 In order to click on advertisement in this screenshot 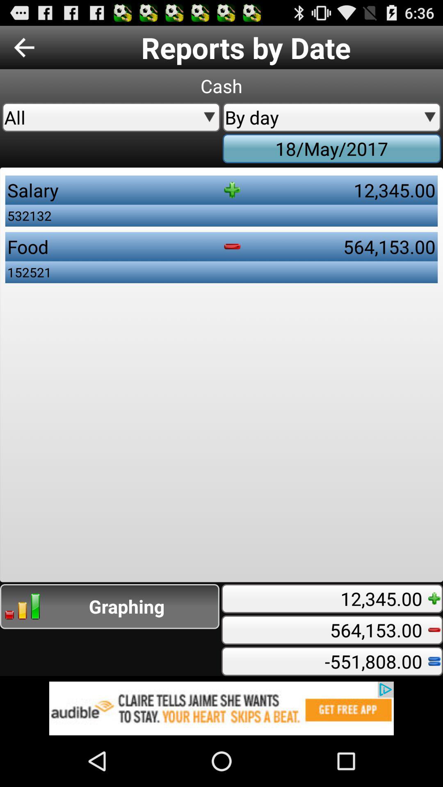, I will do `click(221, 708)`.